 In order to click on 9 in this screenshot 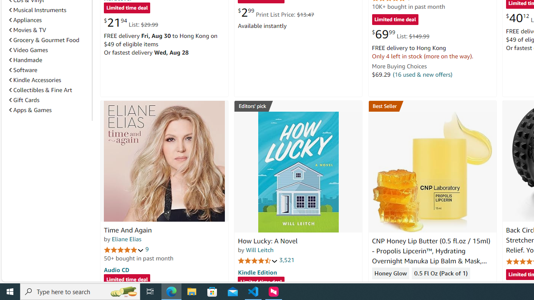, I will do `click(147, 249)`.